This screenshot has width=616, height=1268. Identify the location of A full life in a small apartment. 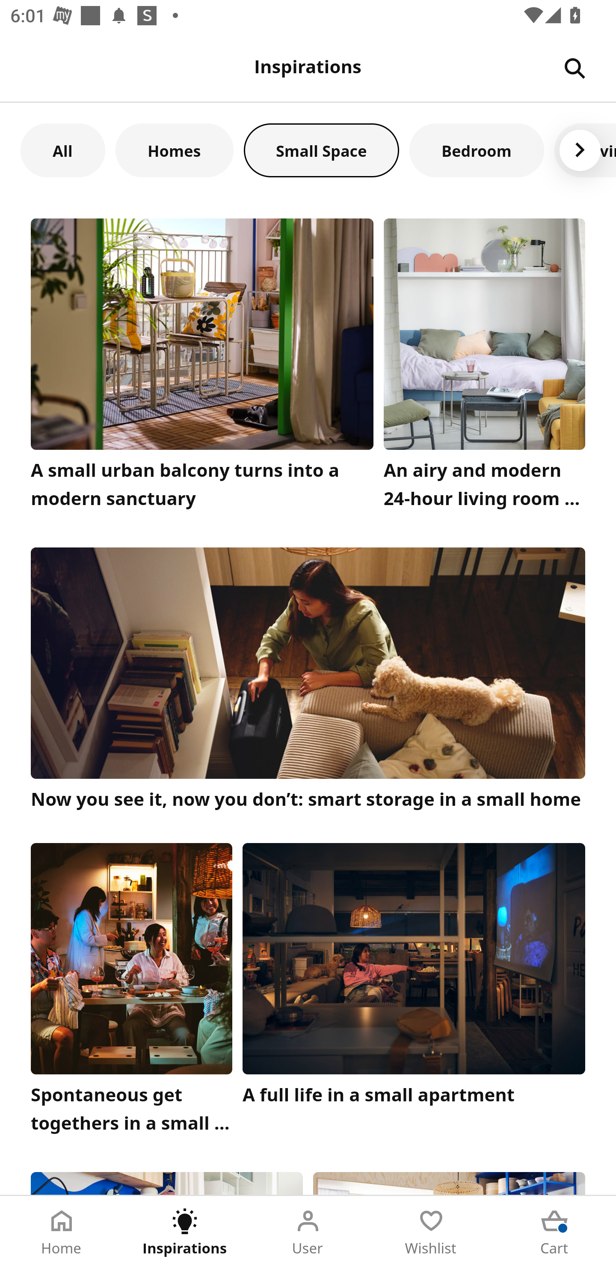
(414, 992).